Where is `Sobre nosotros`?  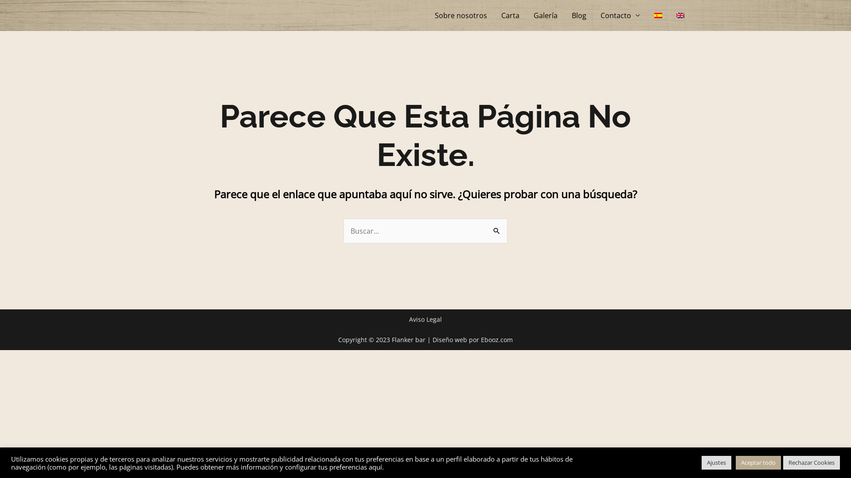 Sobre nosotros is located at coordinates (461, 15).